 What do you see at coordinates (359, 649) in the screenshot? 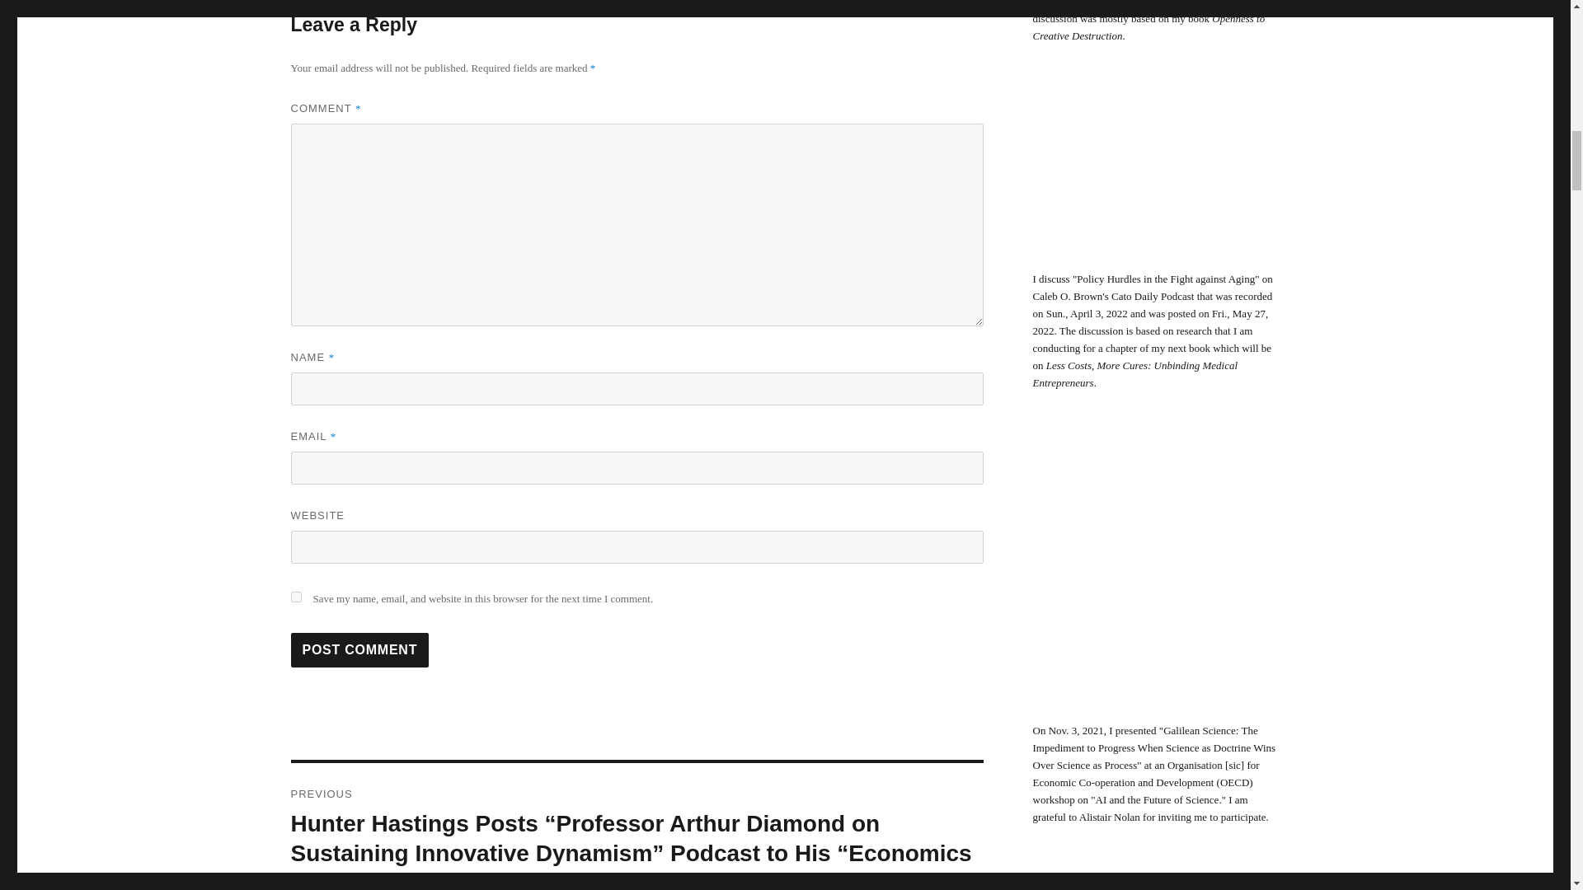
I see `Post Comment` at bounding box center [359, 649].